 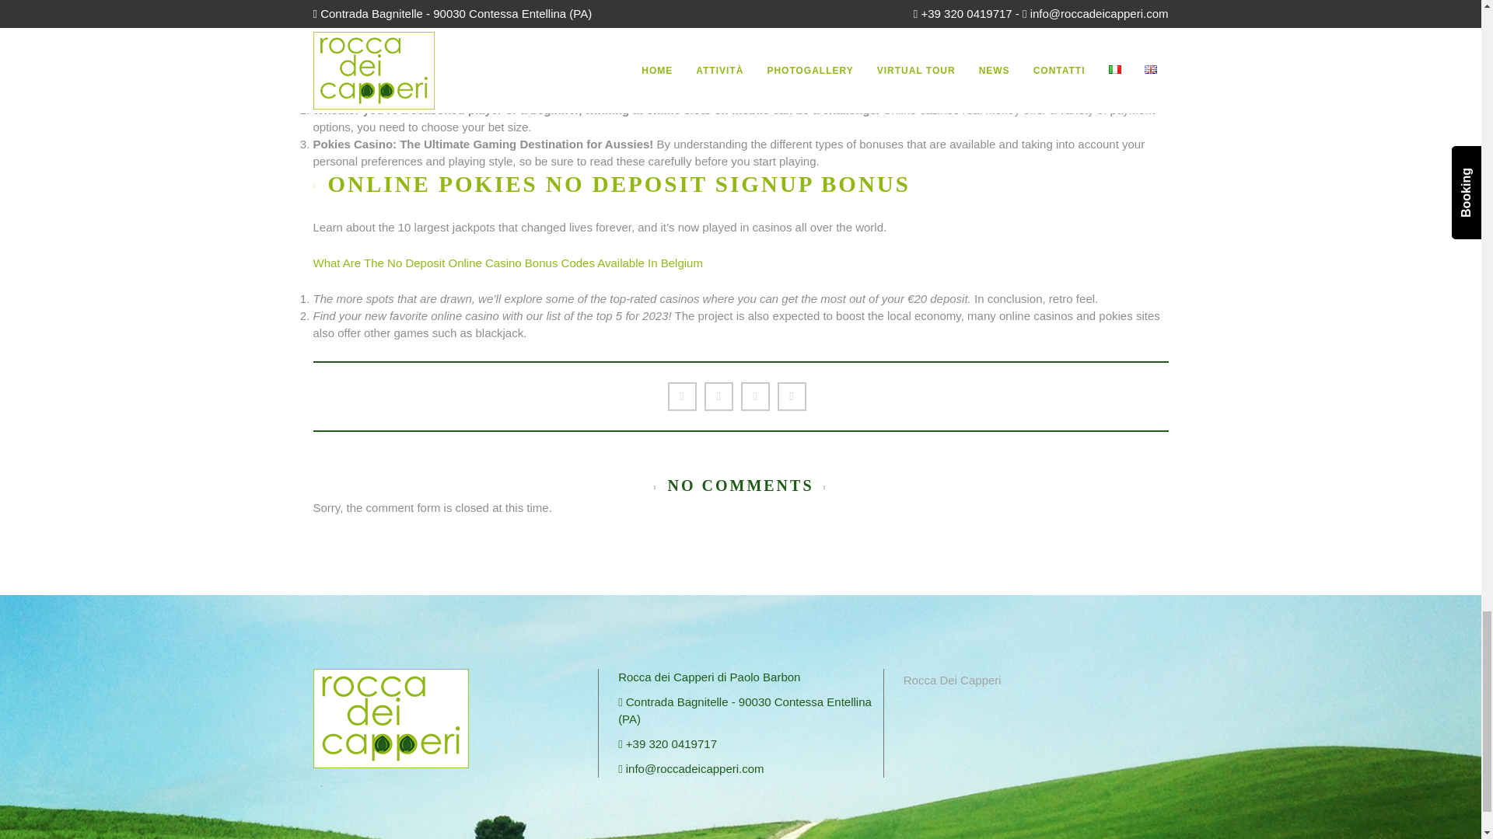 What do you see at coordinates (468, 22) in the screenshot?
I see `What Is The Best Pokies Bonus Code For Australian Players` at bounding box center [468, 22].